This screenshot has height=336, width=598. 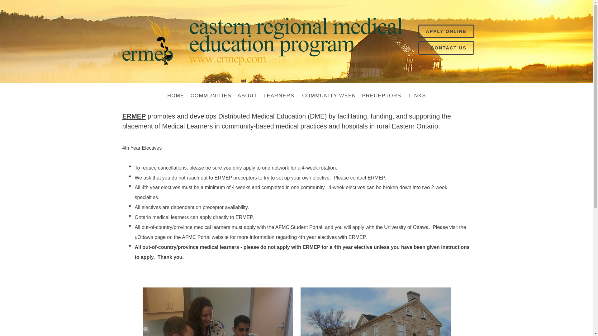 I want to click on Home, so click(x=175, y=96).